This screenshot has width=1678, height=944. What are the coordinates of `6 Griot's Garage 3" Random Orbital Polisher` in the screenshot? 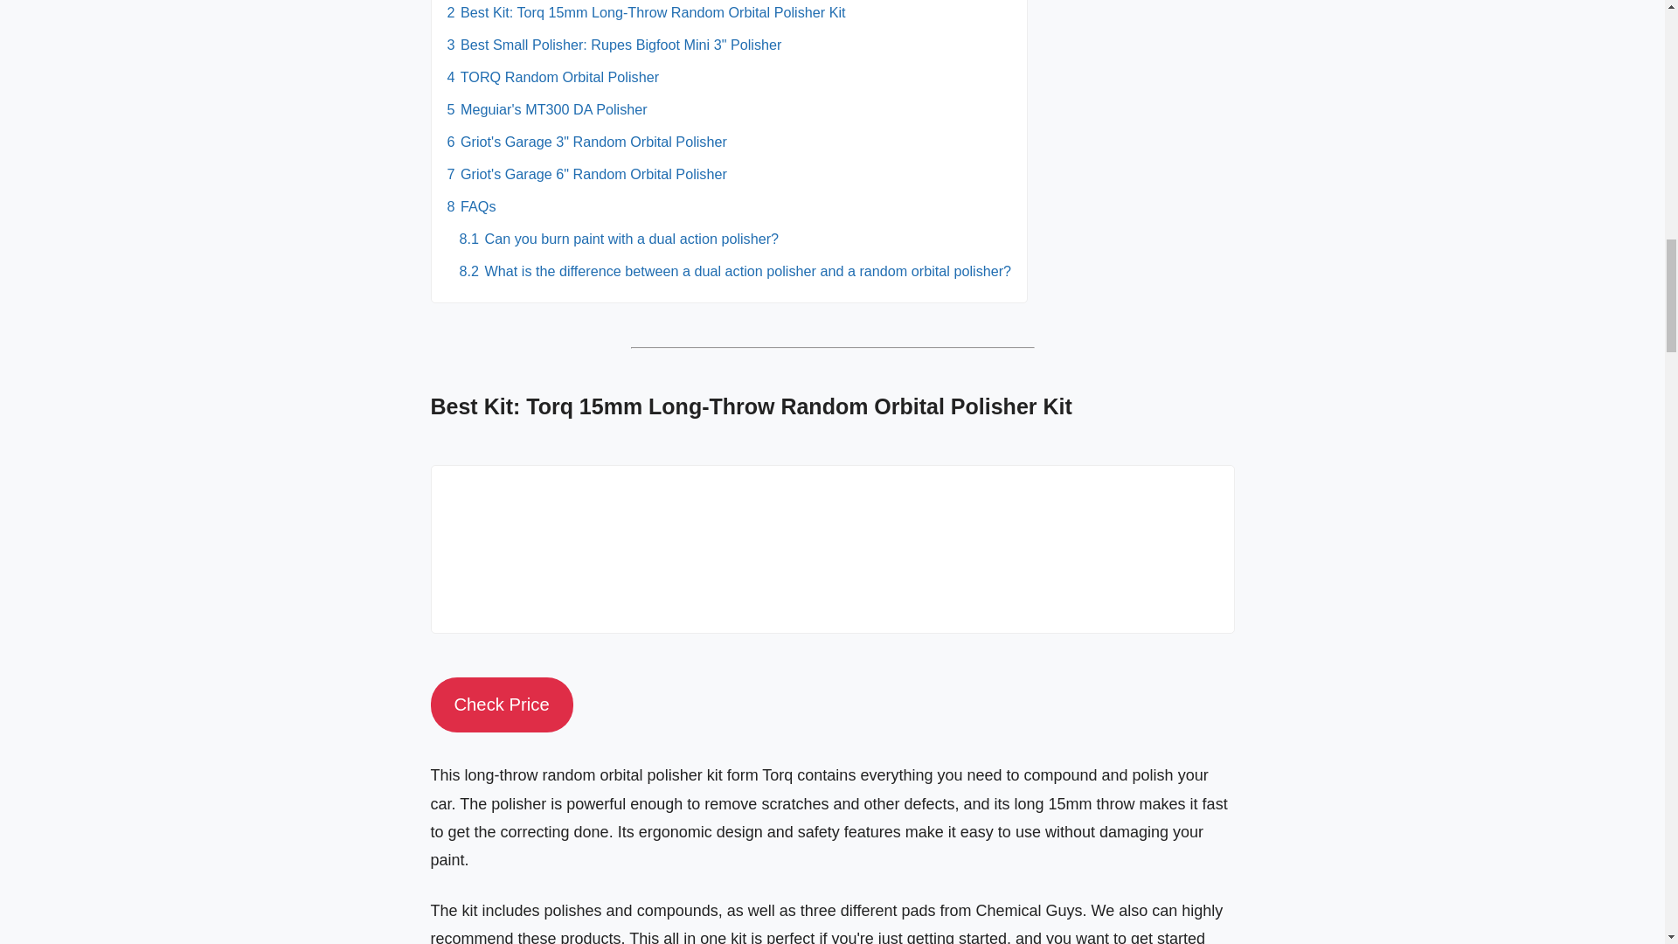 It's located at (587, 142).